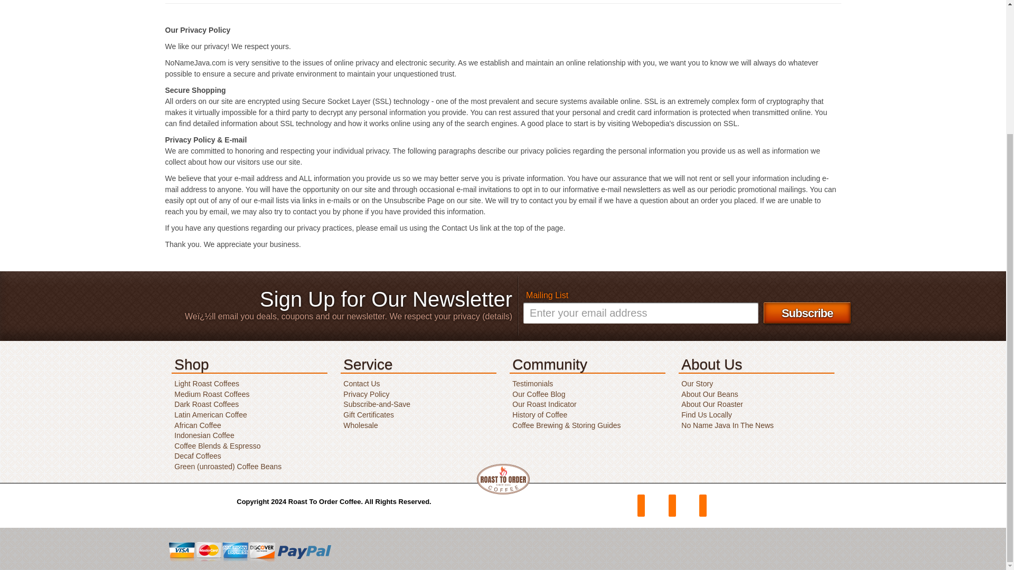 The height and width of the screenshot is (570, 1014). Describe the element at coordinates (205, 384) in the screenshot. I see `Light Roast Coffees` at that location.